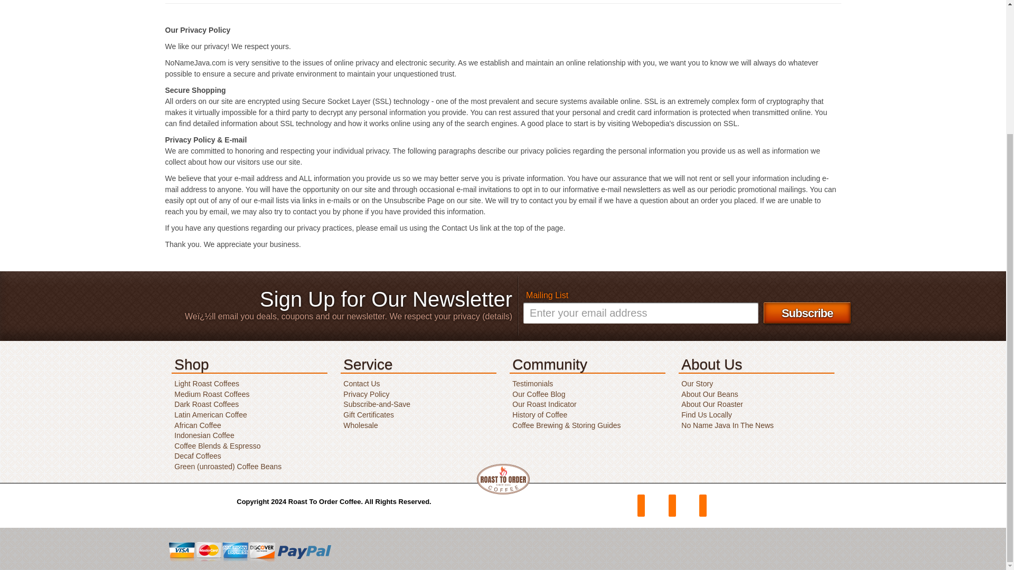 The height and width of the screenshot is (570, 1014). Describe the element at coordinates (205, 384) in the screenshot. I see `Light Roast Coffees` at that location.